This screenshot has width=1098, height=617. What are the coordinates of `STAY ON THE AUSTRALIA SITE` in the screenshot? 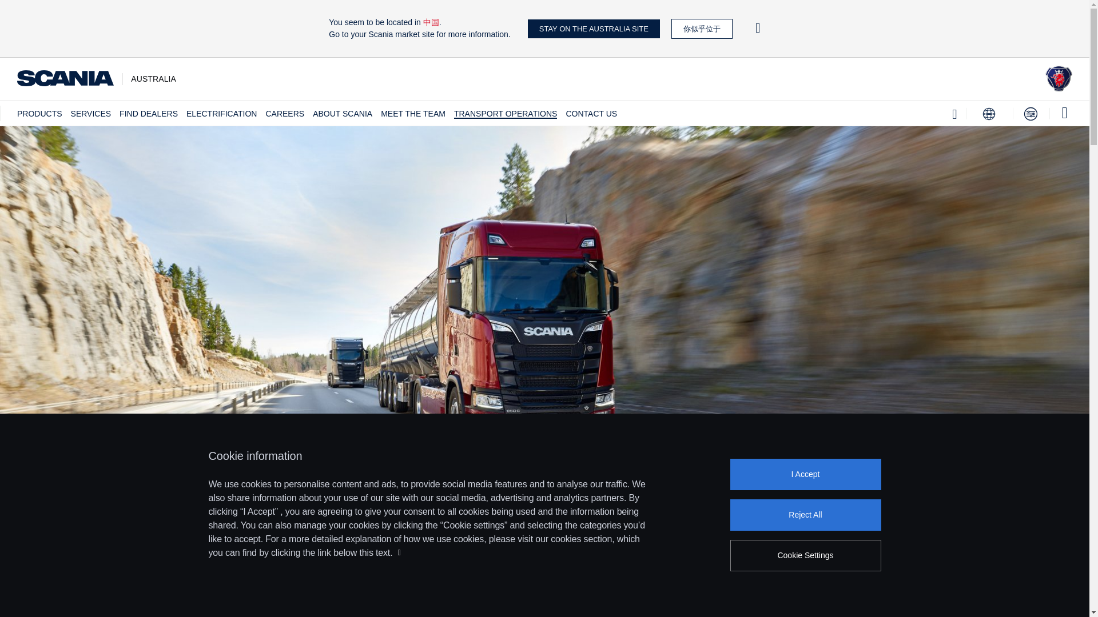 It's located at (594, 29).